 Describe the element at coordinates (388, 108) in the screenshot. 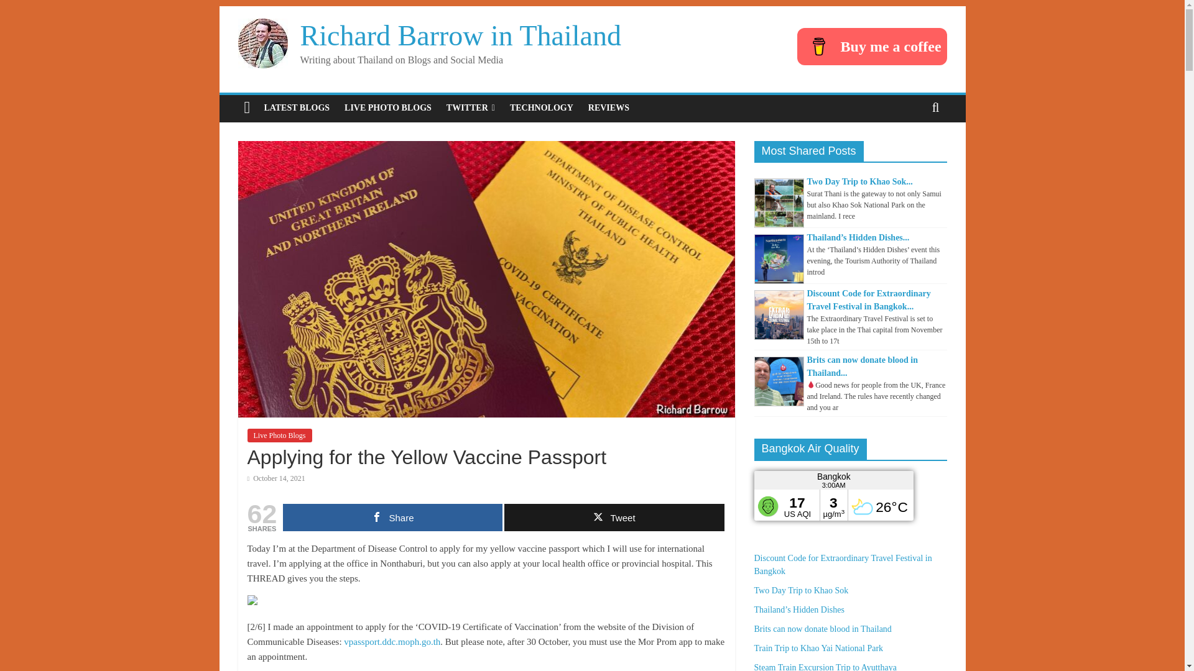

I see `LIVE PHOTO BLOGS` at that location.